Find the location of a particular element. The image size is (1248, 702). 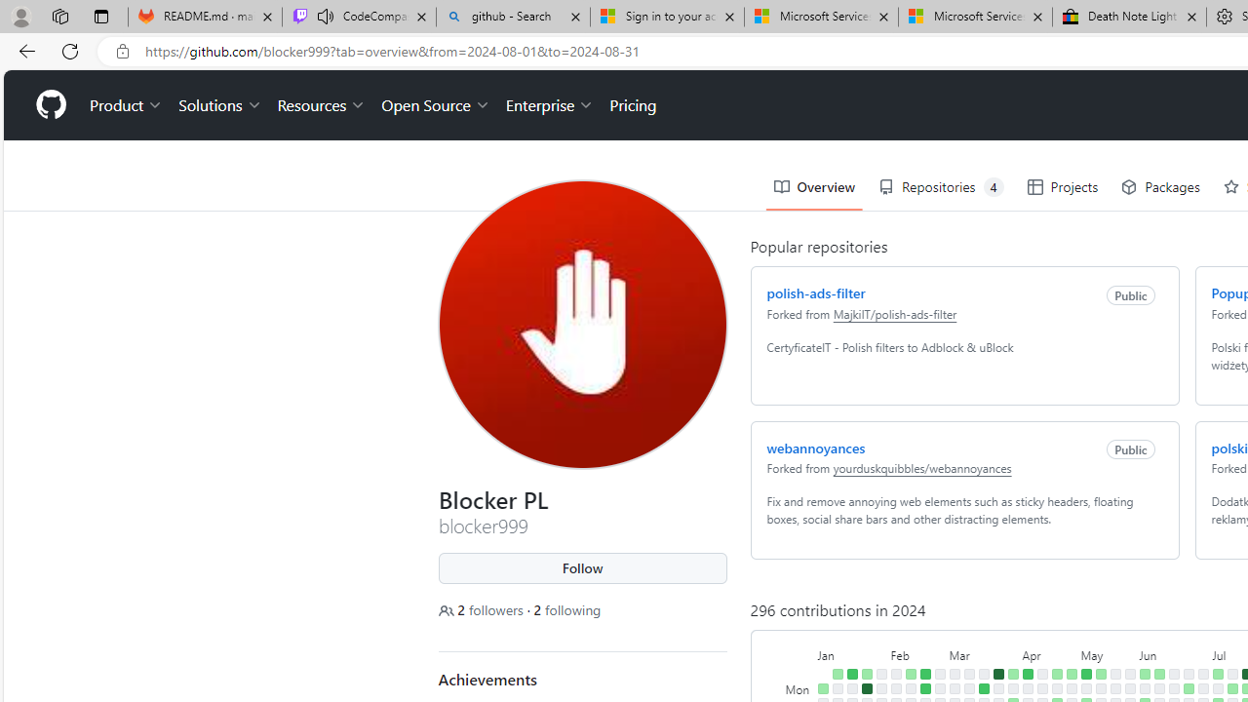

1 contribution on July 7th. is located at coordinates (1217, 674).